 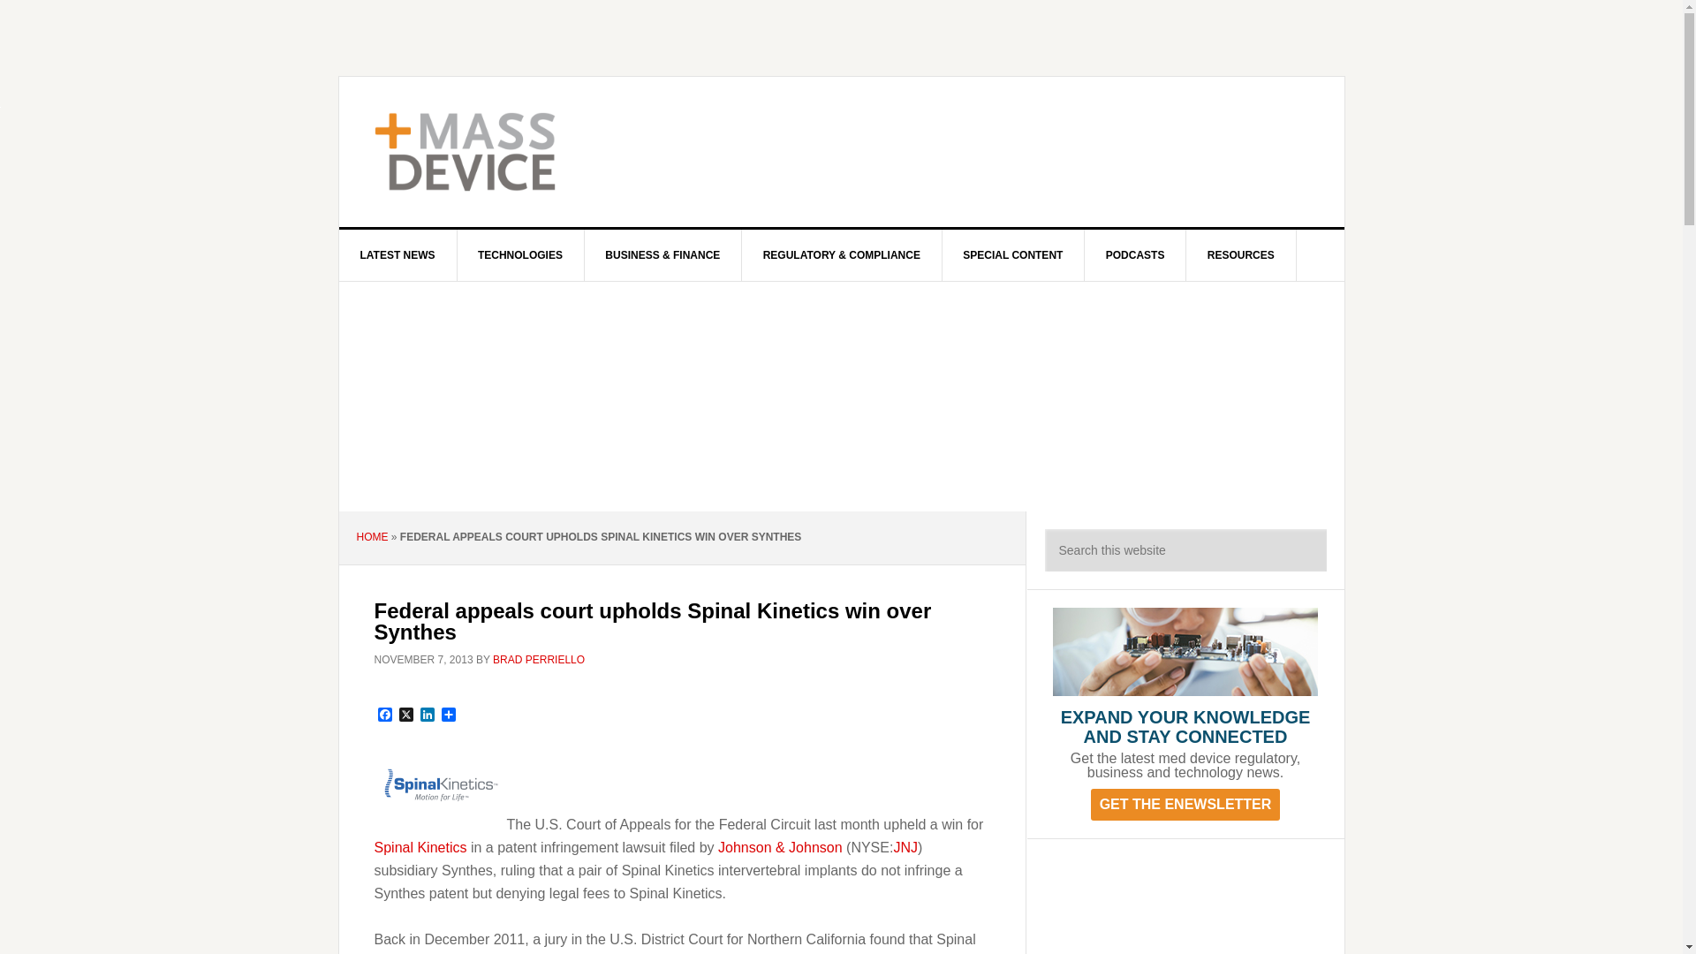 I want to click on MassDevice.com news, so click(x=780, y=847).